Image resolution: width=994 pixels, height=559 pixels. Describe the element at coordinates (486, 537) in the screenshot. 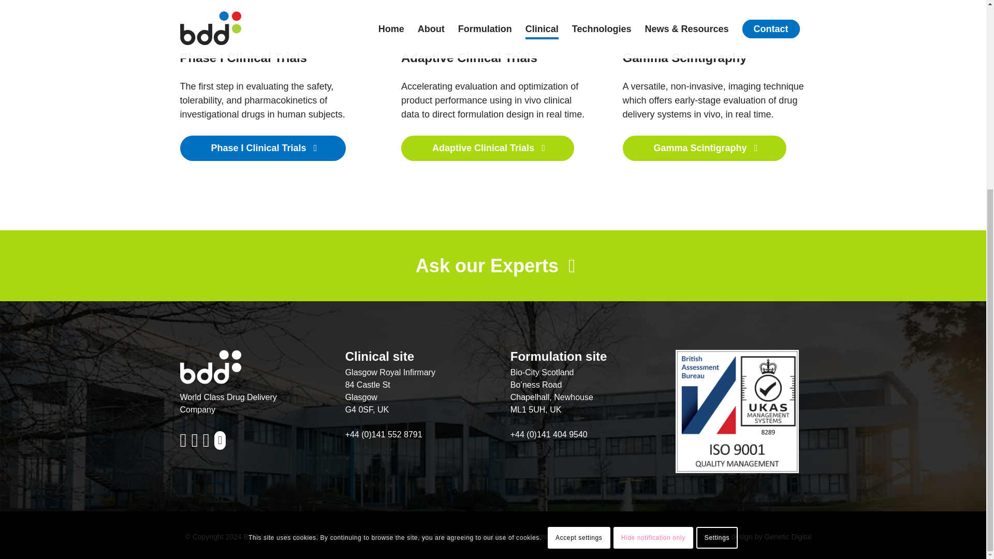

I see `Acceptable Use` at that location.